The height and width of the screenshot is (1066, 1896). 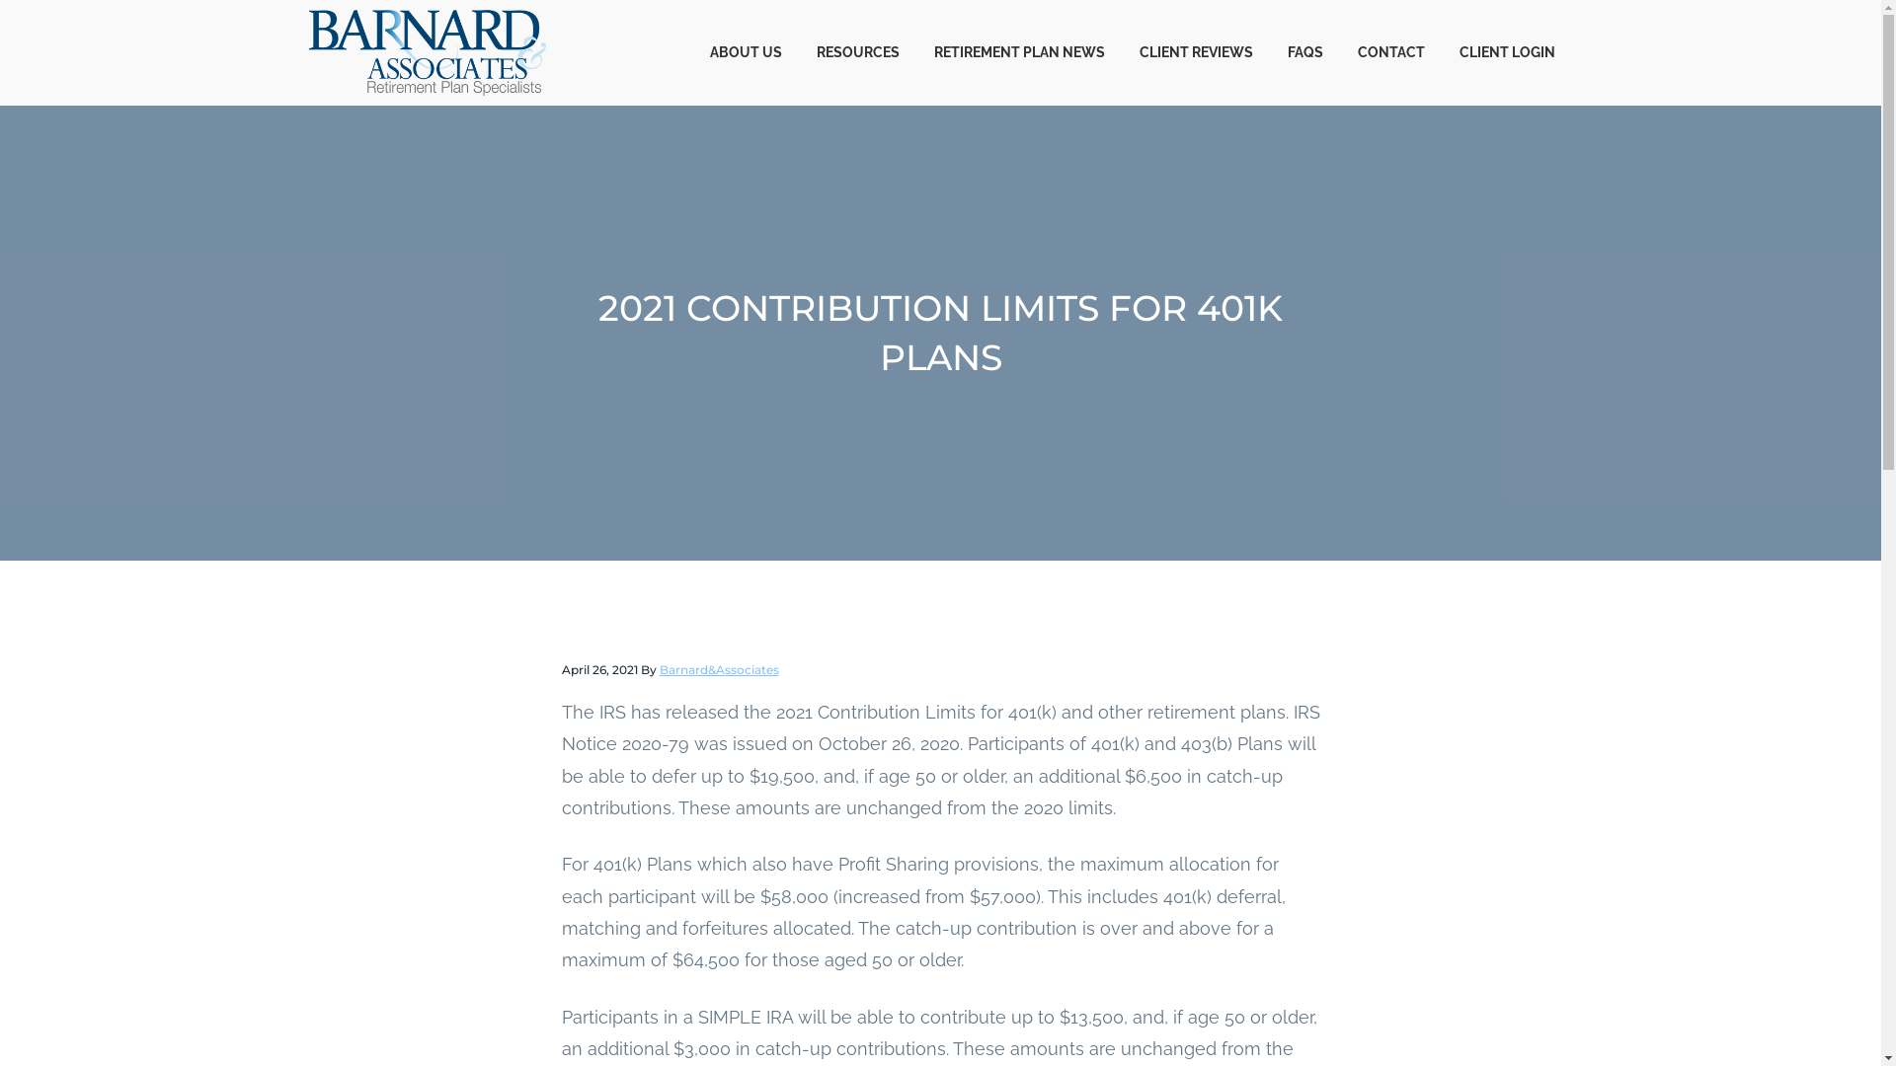 What do you see at coordinates (719, 669) in the screenshot?
I see `Barnard&Associates` at bounding box center [719, 669].